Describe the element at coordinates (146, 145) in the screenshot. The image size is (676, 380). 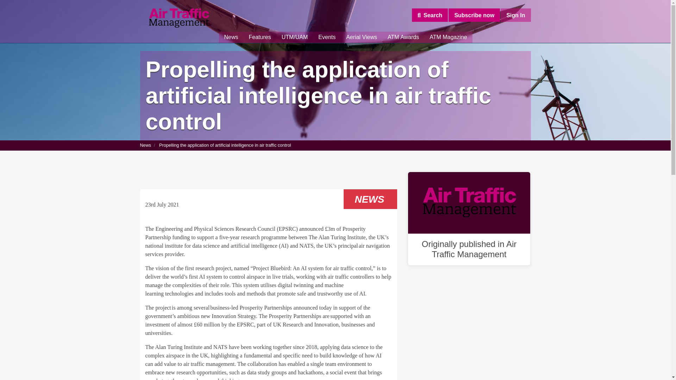
I see `News` at that location.